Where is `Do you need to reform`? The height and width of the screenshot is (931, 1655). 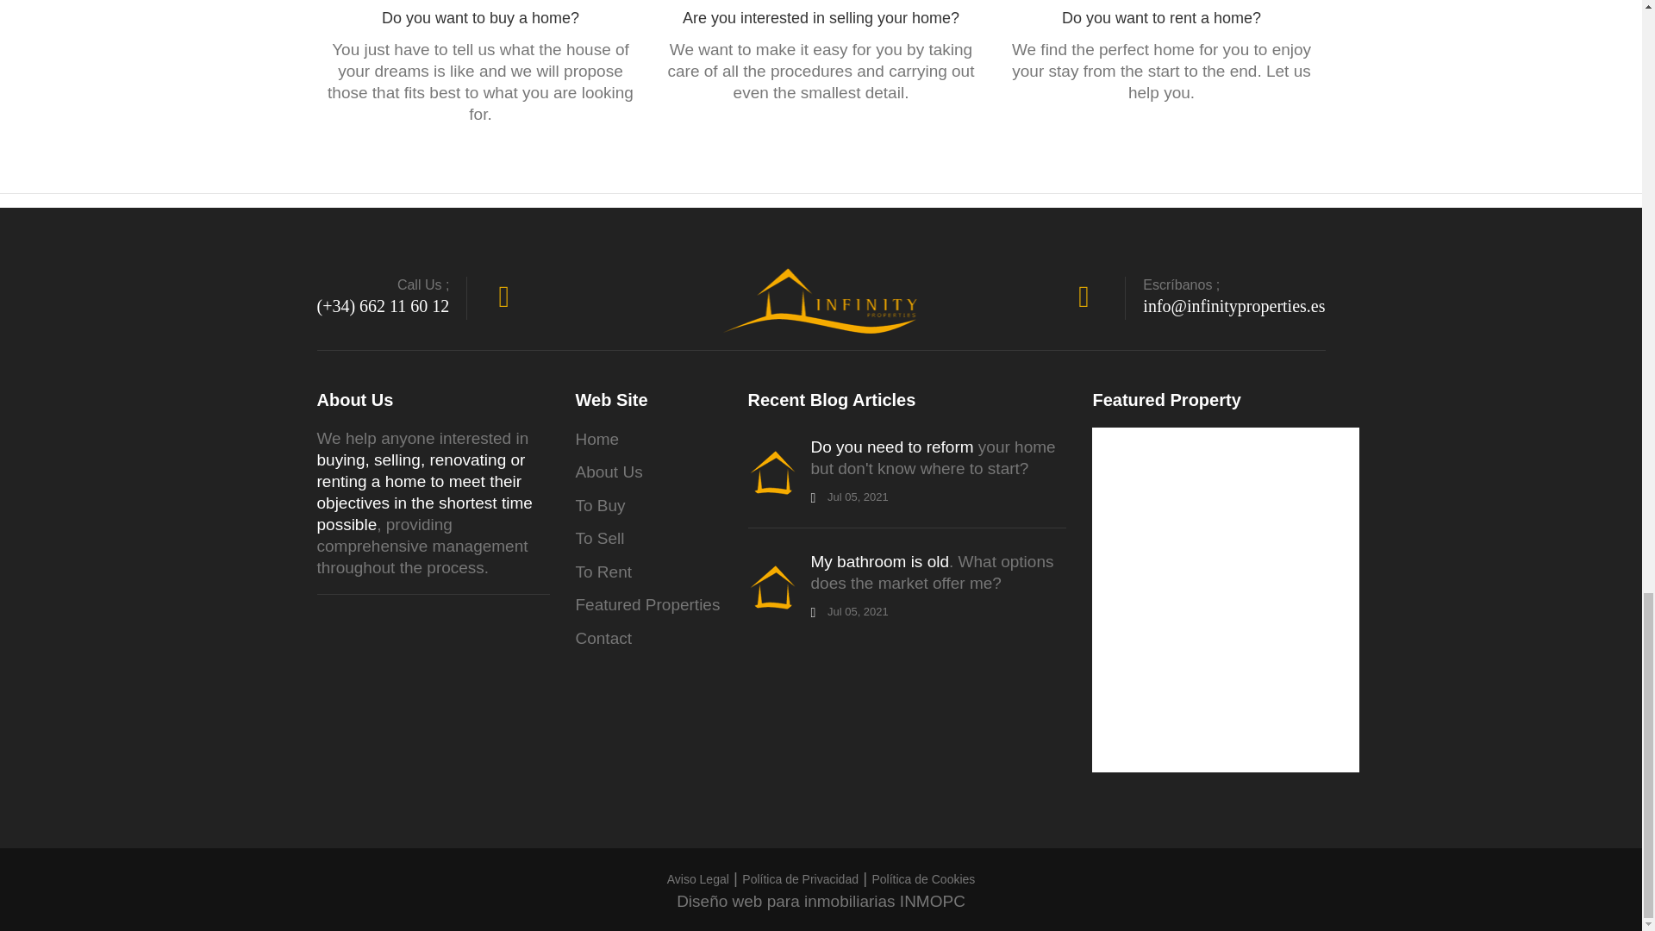
Do you need to reform is located at coordinates (891, 447).